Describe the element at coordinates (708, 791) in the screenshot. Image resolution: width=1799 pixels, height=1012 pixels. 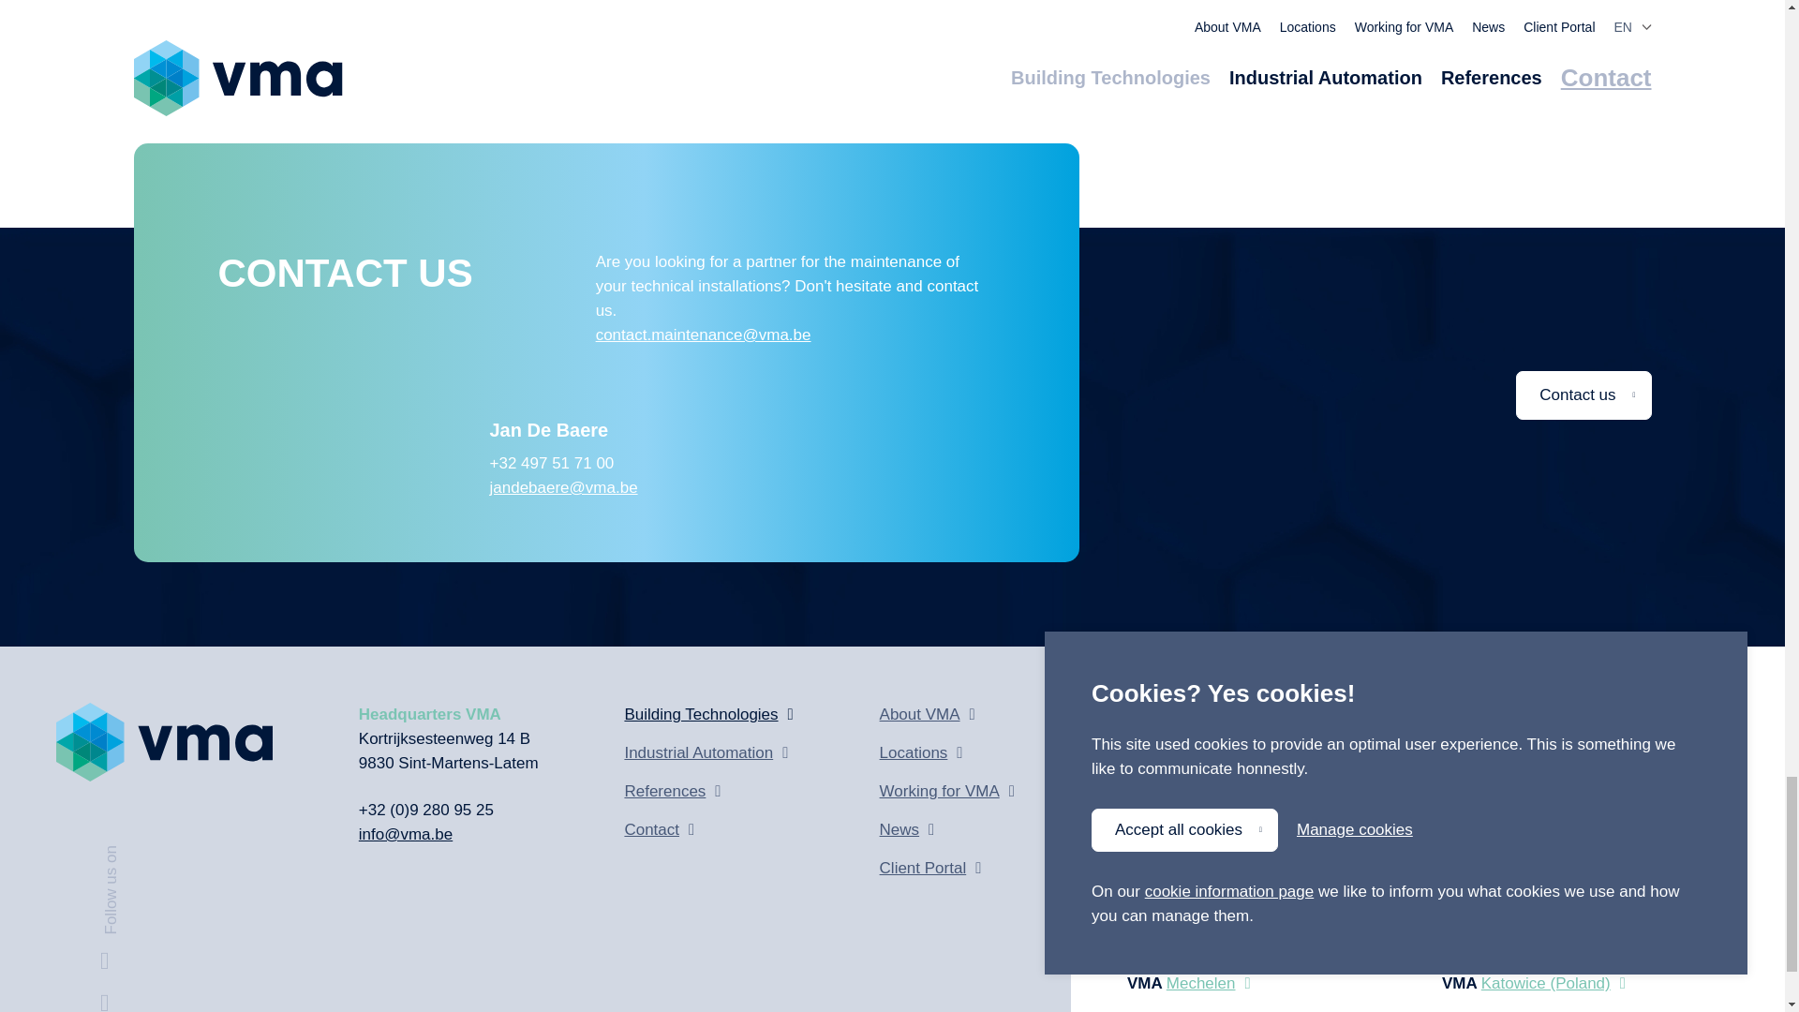
I see `References` at that location.